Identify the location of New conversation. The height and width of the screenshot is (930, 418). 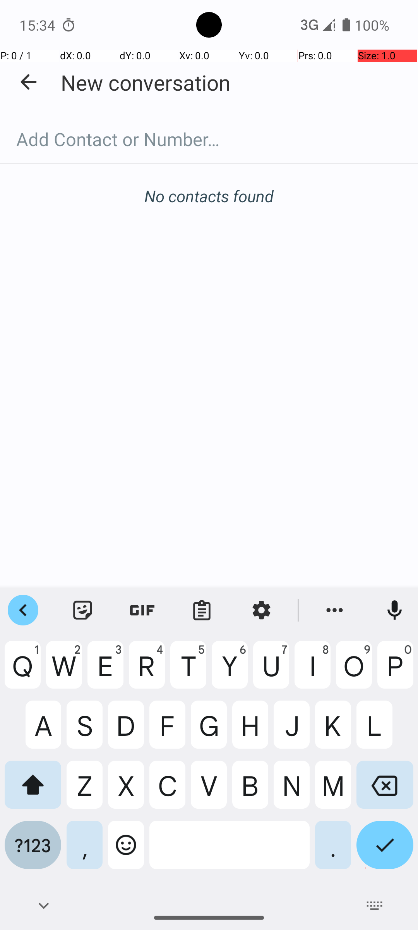
(146, 82).